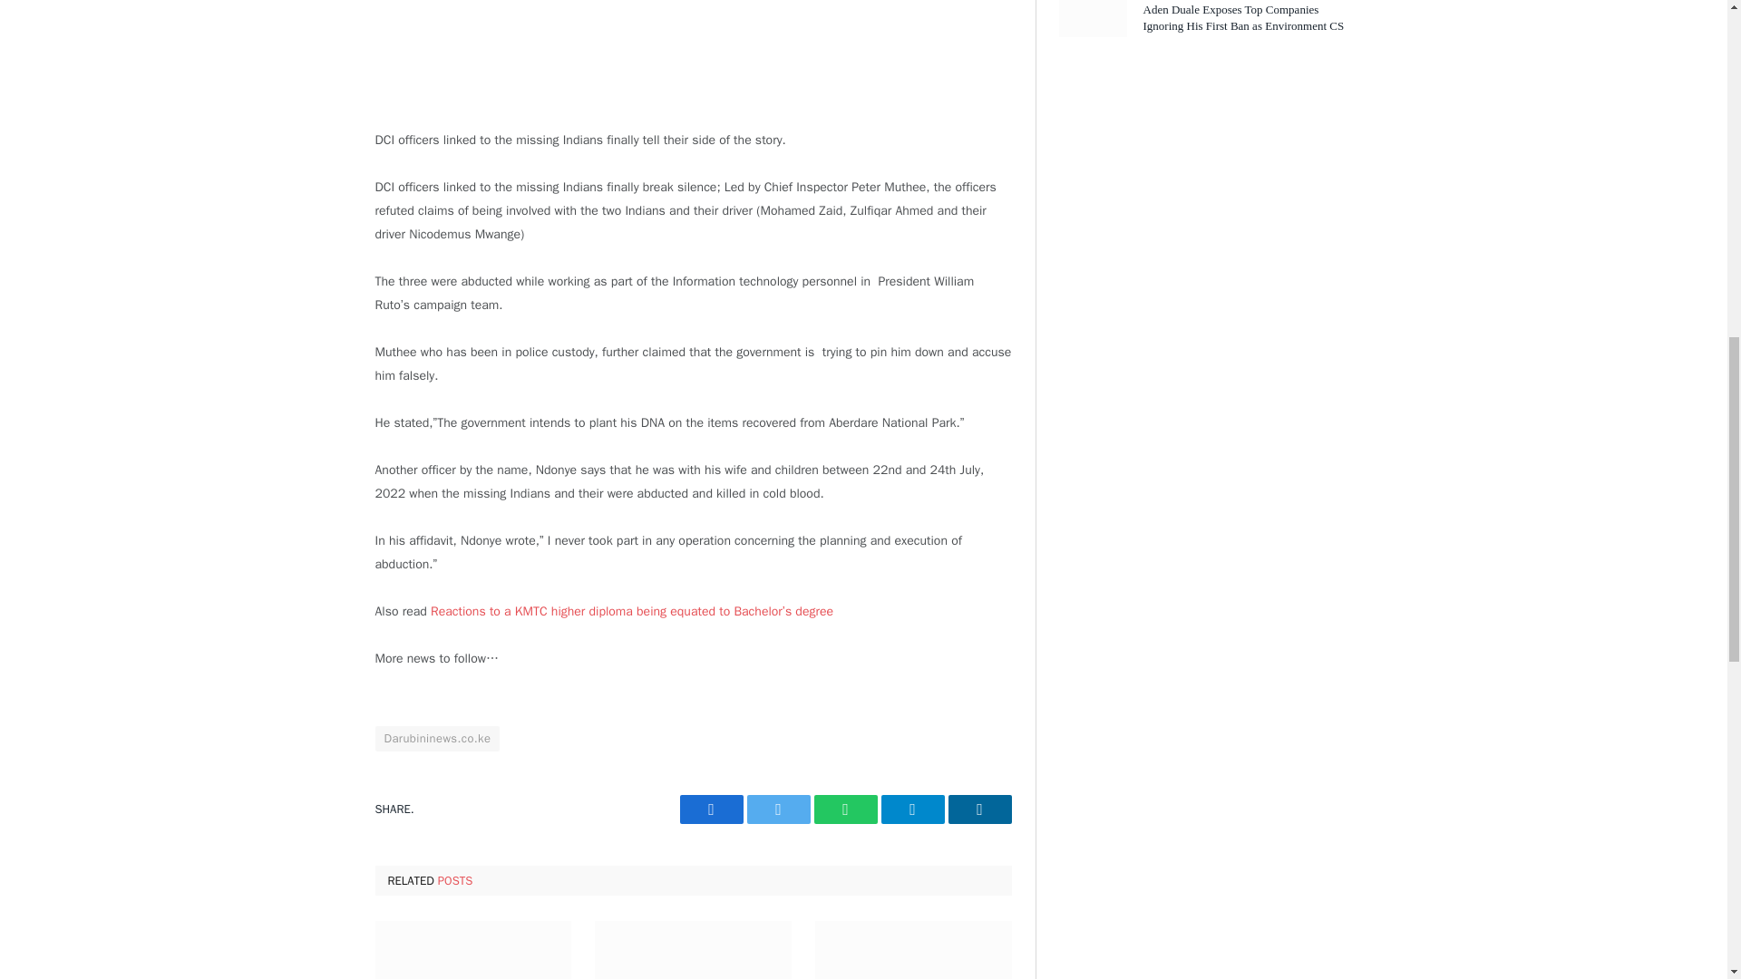 The height and width of the screenshot is (979, 1741). Describe the element at coordinates (778, 809) in the screenshot. I see `Twitter` at that location.